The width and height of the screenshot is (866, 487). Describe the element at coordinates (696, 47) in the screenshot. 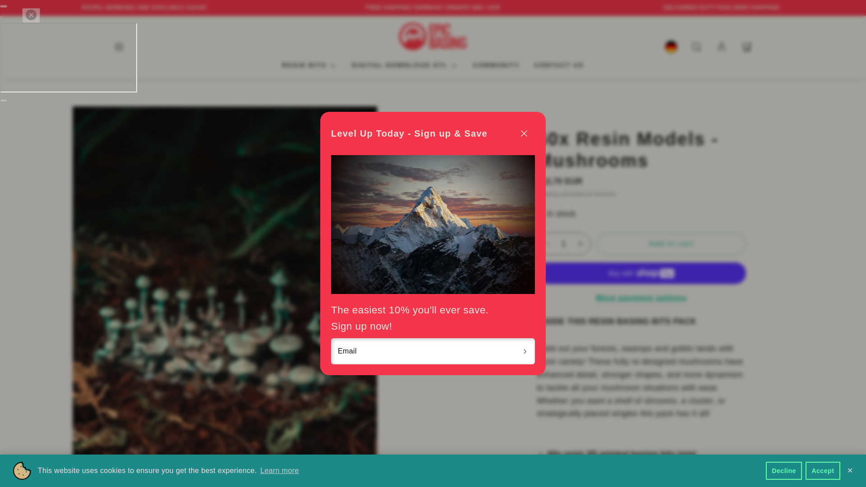

I see `SEARCH` at that location.